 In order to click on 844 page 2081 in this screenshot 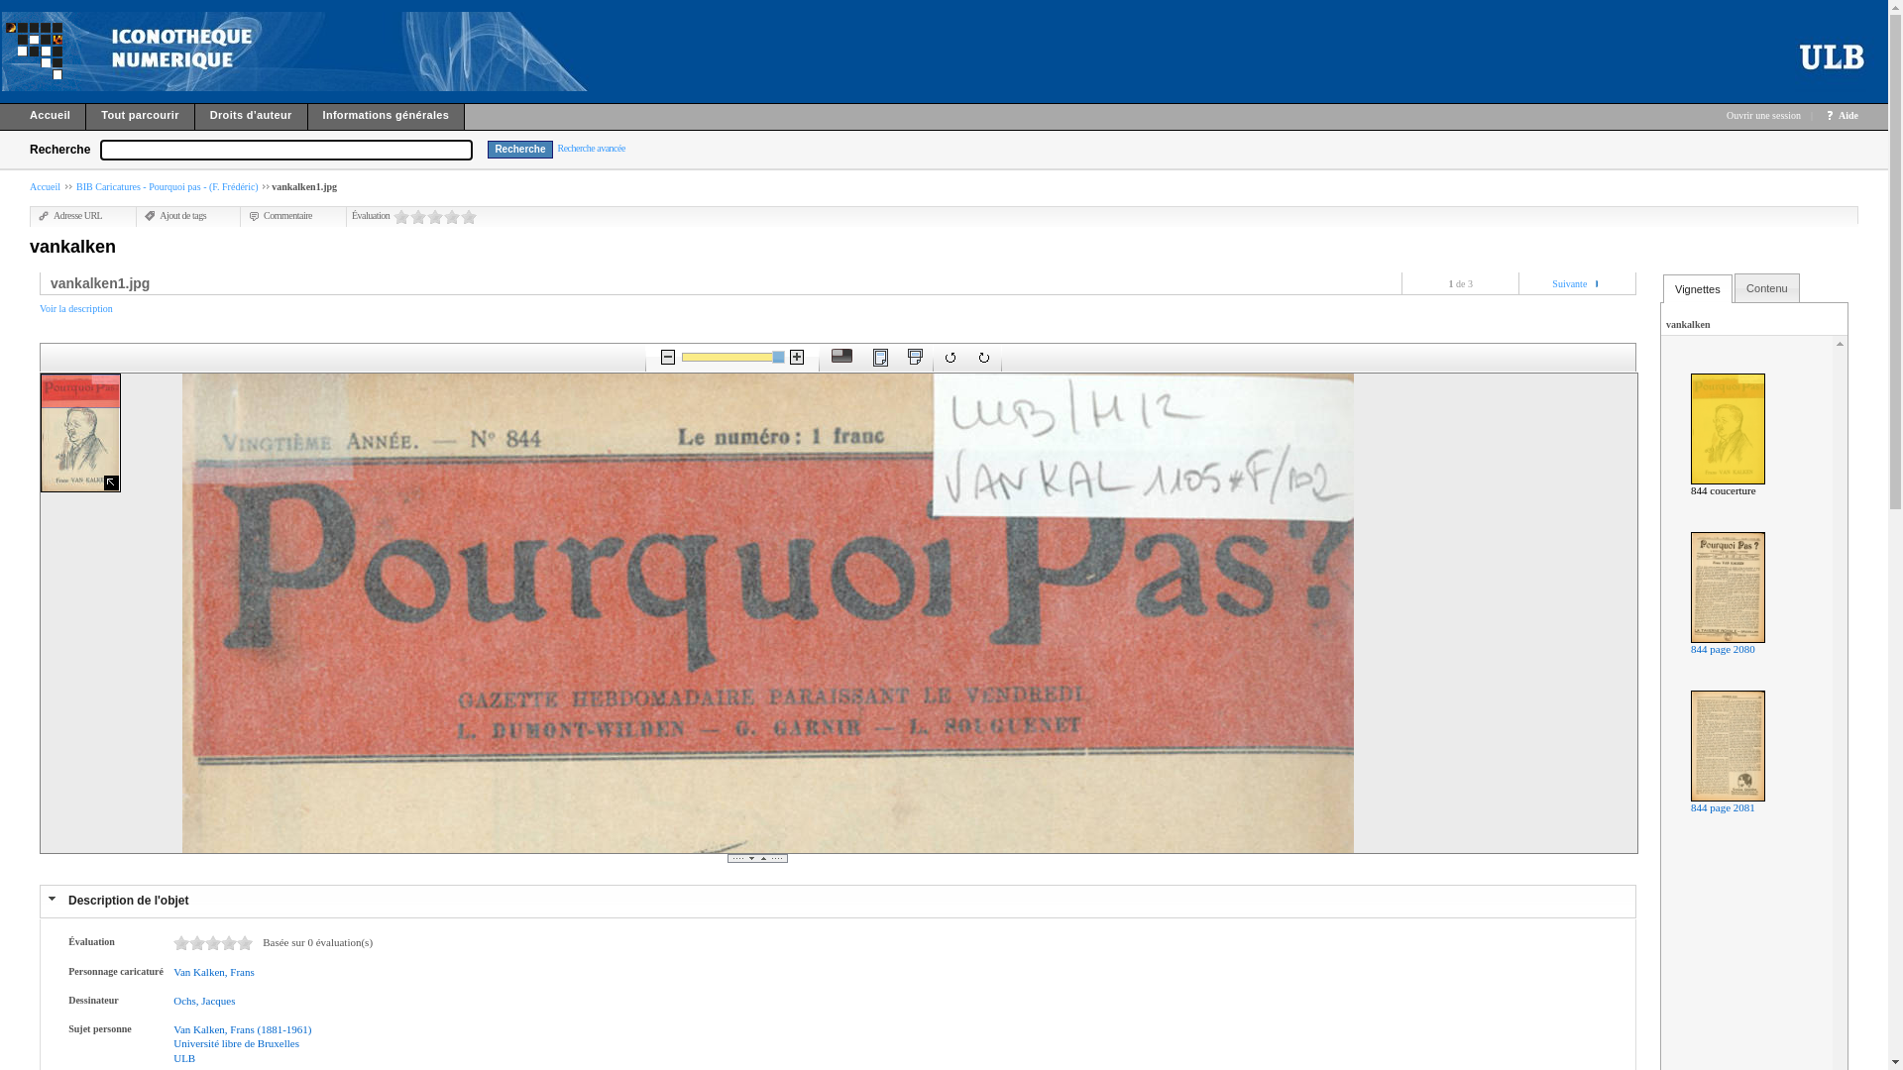, I will do `click(1723, 807)`.